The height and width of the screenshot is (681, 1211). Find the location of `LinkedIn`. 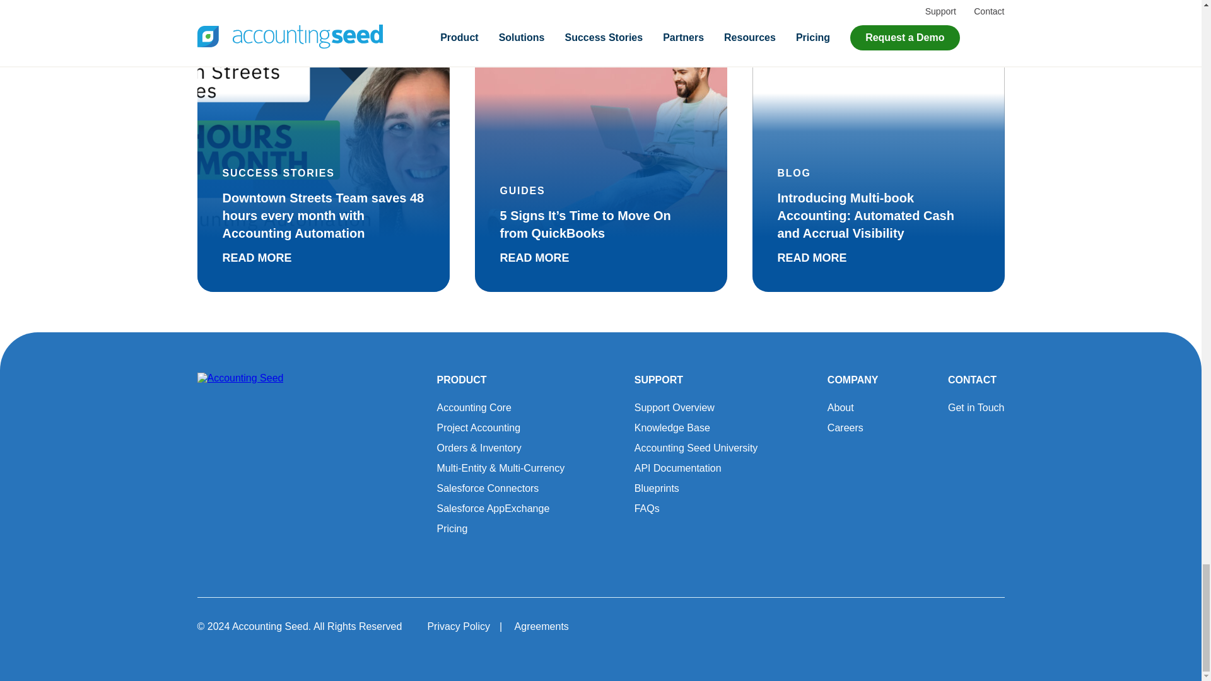

LinkedIn is located at coordinates (991, 626).